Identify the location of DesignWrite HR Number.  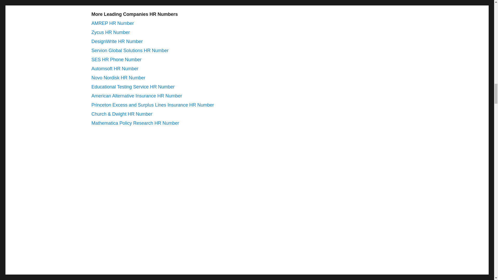
(117, 41).